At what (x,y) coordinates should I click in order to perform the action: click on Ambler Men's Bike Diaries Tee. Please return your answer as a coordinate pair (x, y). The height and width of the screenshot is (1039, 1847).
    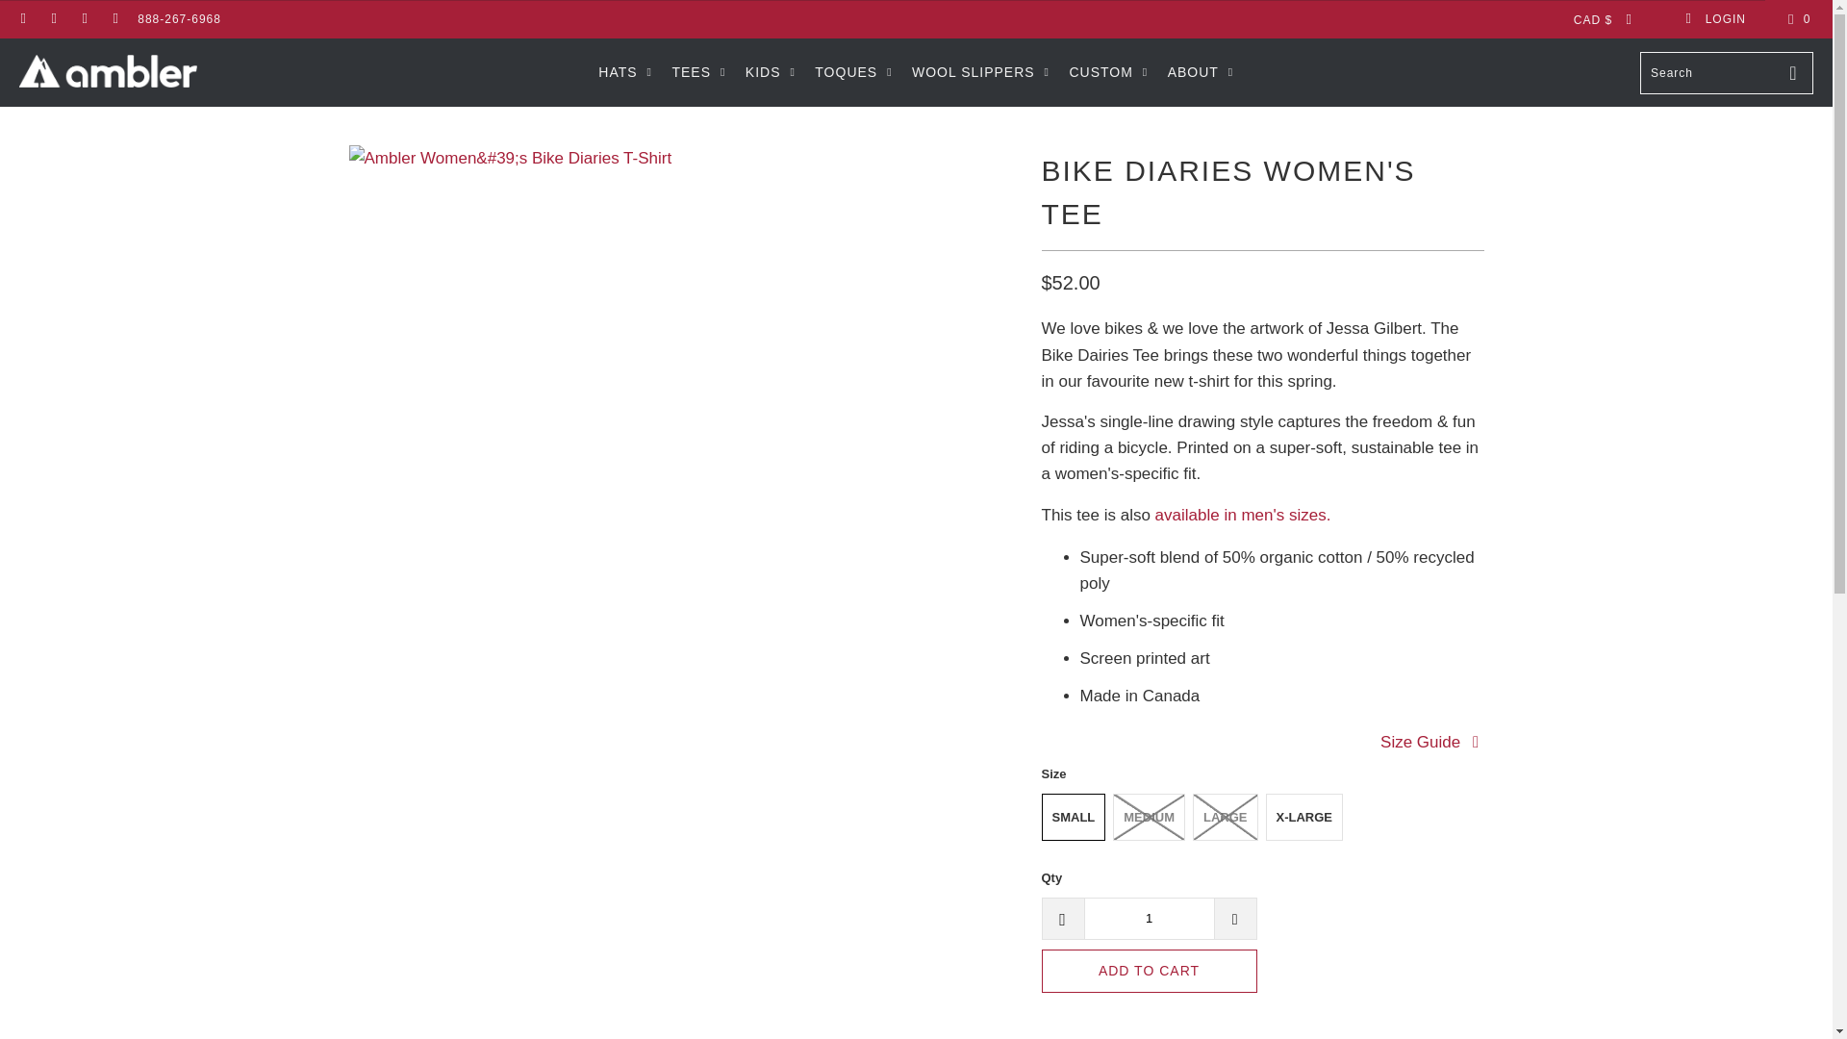
    Looking at the image, I should click on (1243, 515).